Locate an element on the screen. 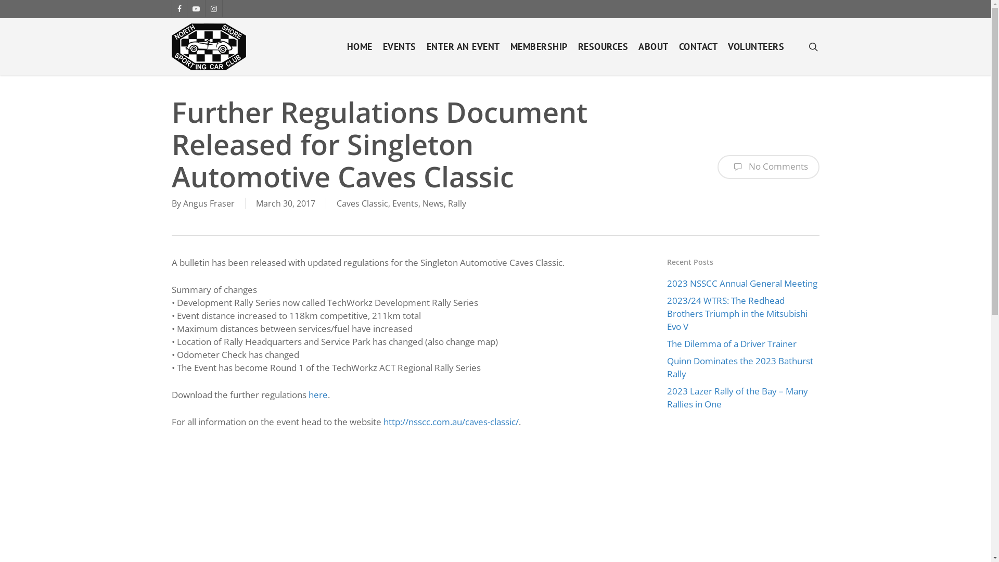 Image resolution: width=999 pixels, height=562 pixels. MEMBERSHIP is located at coordinates (539, 47).